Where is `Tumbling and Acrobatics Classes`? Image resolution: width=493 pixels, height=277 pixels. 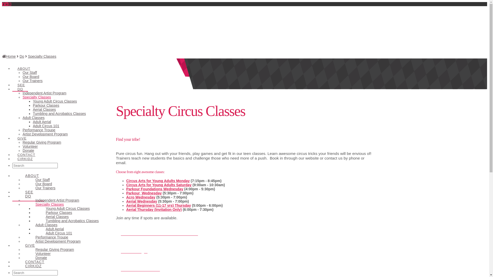
Tumbling and Acrobatics Classes is located at coordinates (59, 114).